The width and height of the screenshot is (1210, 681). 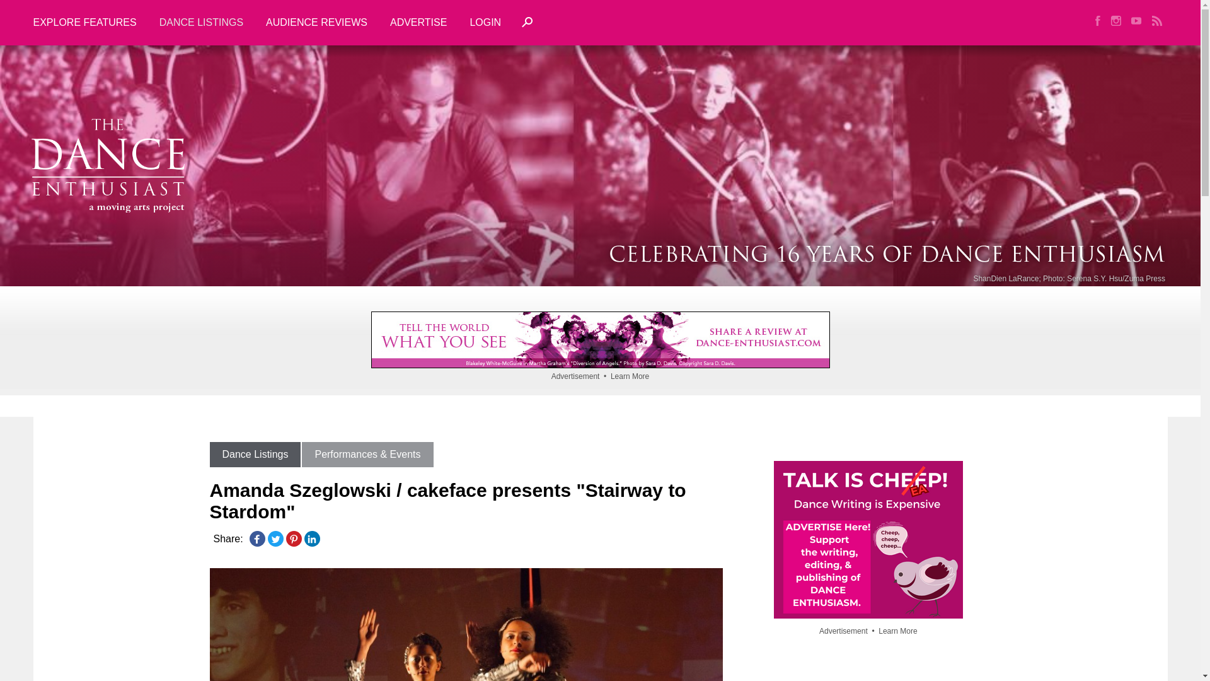 What do you see at coordinates (311, 538) in the screenshot?
I see `LinkedIn` at bounding box center [311, 538].